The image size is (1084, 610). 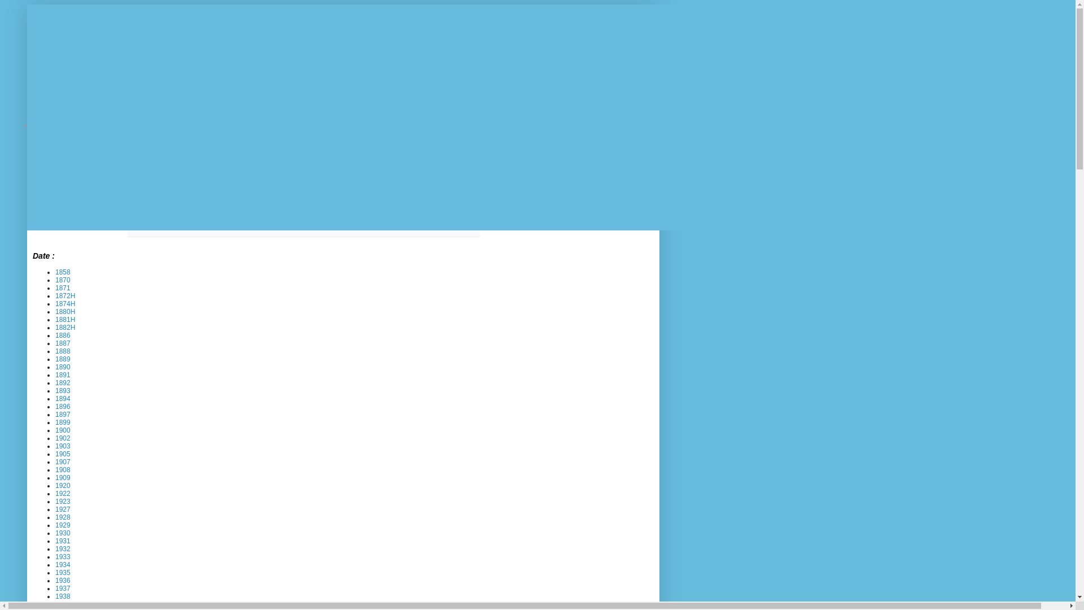 What do you see at coordinates (63, 430) in the screenshot?
I see `1900` at bounding box center [63, 430].